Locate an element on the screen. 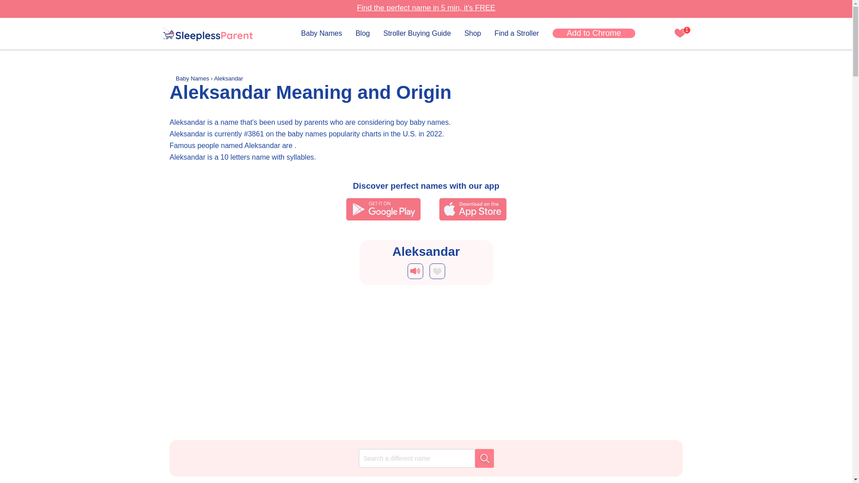  Stroller Buying Guide is located at coordinates (417, 33).